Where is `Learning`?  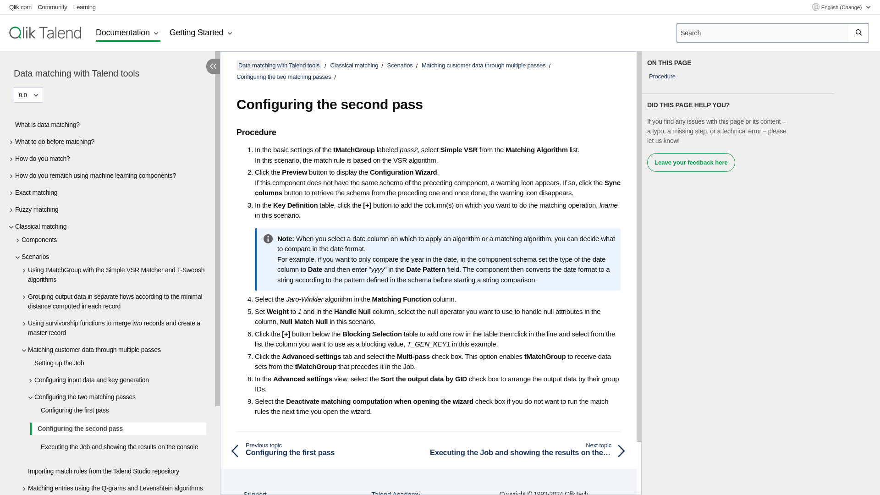
Learning is located at coordinates (84, 6).